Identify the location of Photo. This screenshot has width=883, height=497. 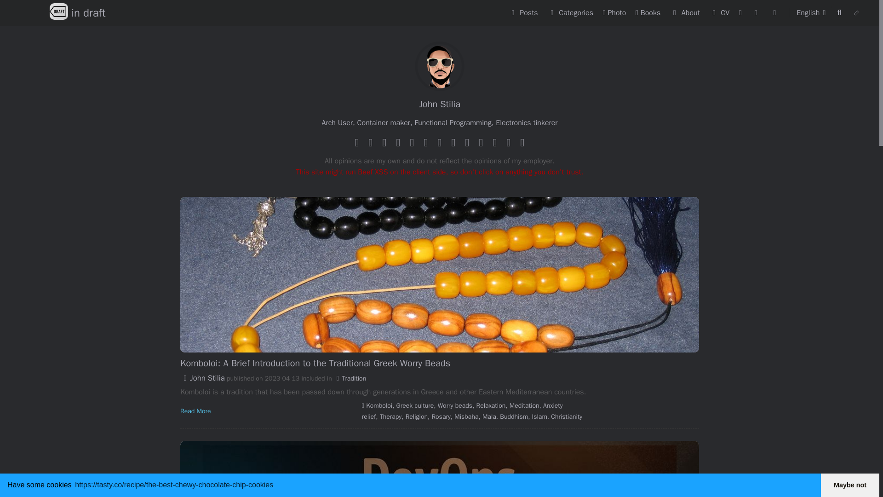
(615, 13).